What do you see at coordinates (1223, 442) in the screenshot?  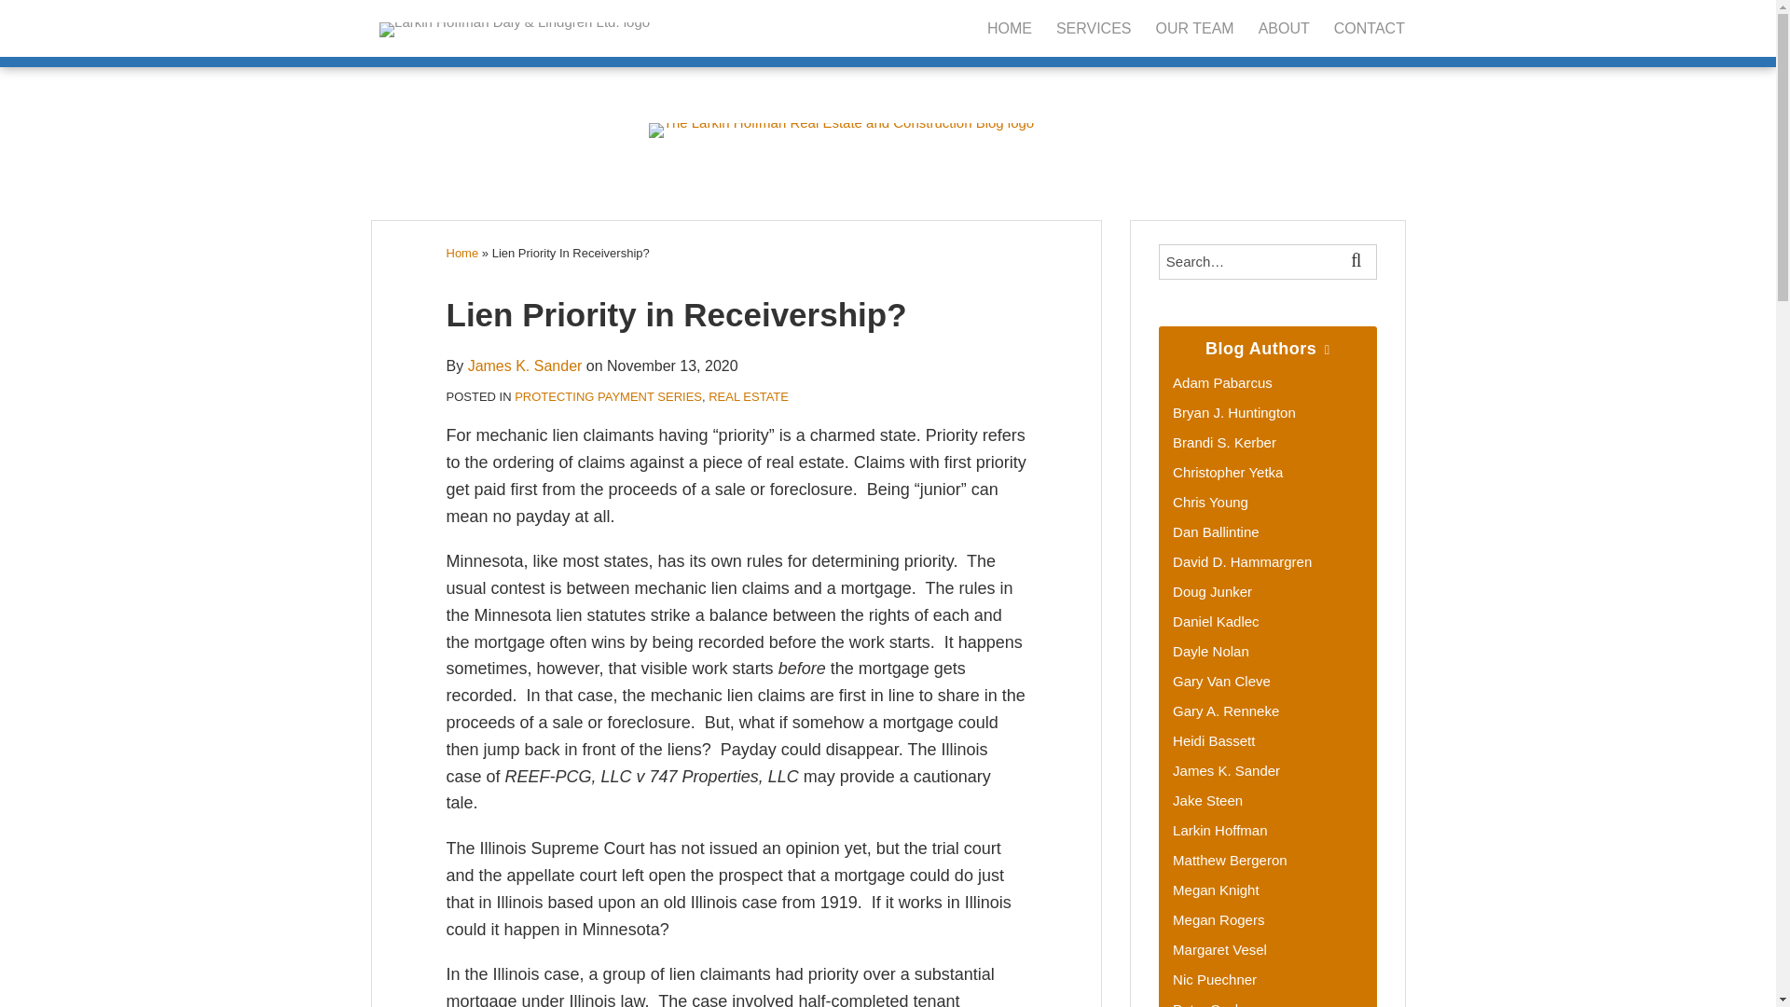 I see `Brandi S. Kerber` at bounding box center [1223, 442].